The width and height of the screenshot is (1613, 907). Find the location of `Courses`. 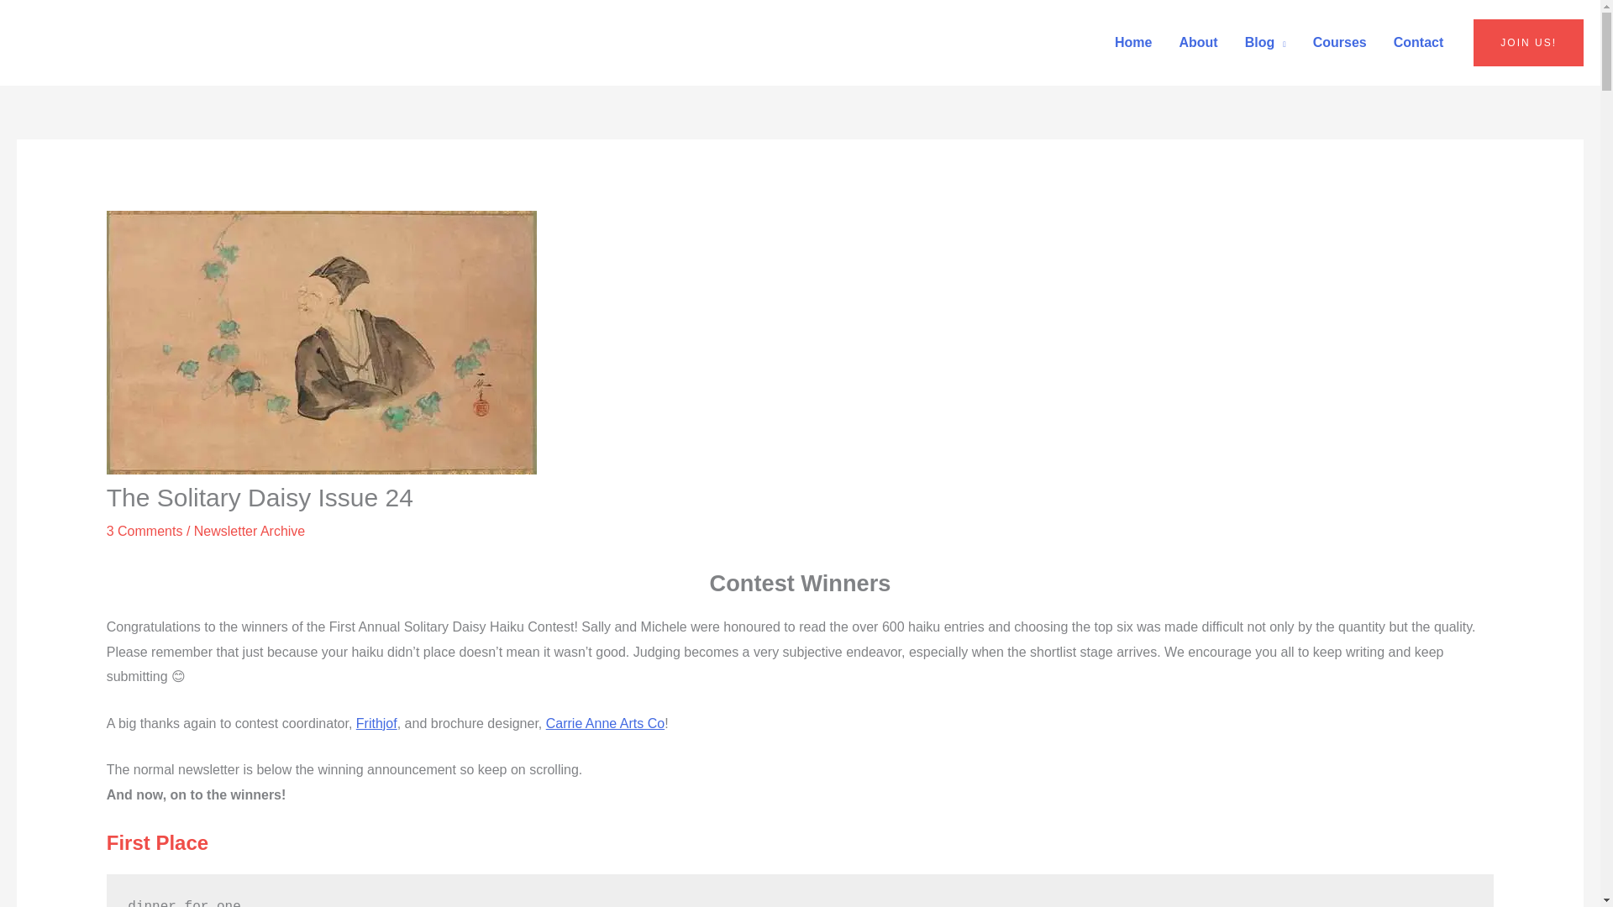

Courses is located at coordinates (1340, 43).